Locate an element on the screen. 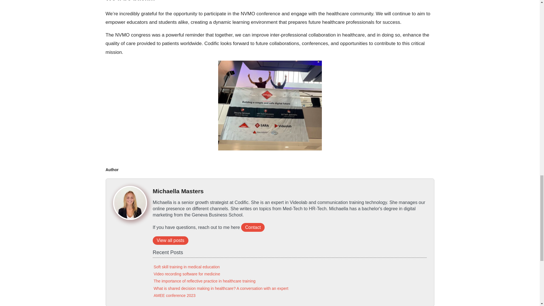  Video recording software for medicine is located at coordinates (187, 274).